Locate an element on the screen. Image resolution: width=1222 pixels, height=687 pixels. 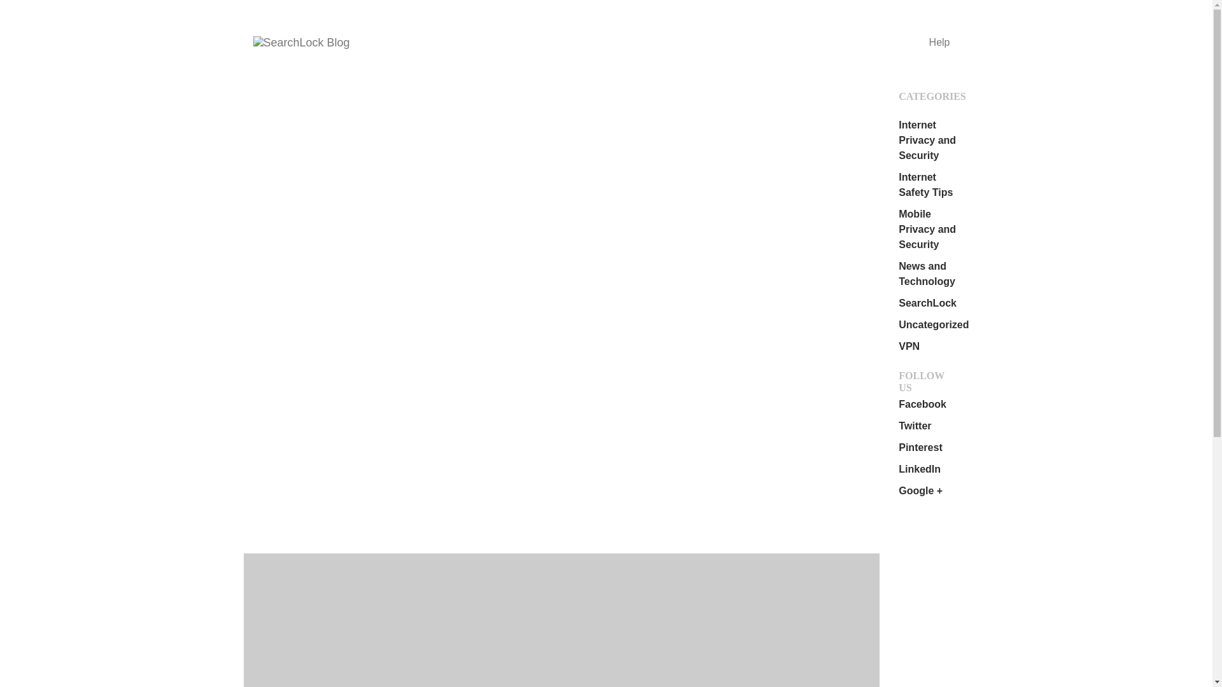
VPN is located at coordinates (909, 346).